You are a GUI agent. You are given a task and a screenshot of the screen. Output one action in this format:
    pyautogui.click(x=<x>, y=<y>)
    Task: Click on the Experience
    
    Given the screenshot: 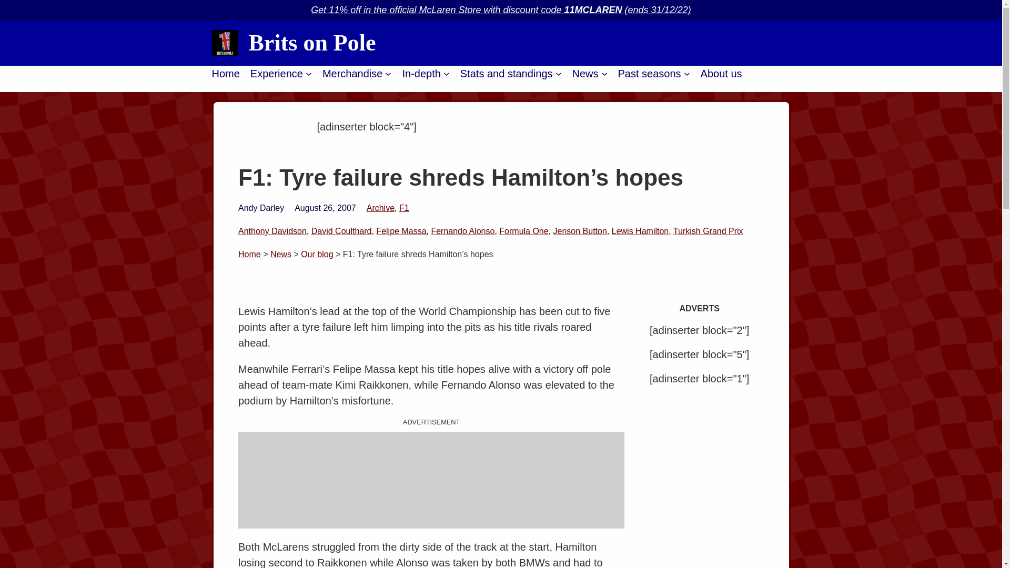 What is the action you would take?
    pyautogui.click(x=277, y=74)
    